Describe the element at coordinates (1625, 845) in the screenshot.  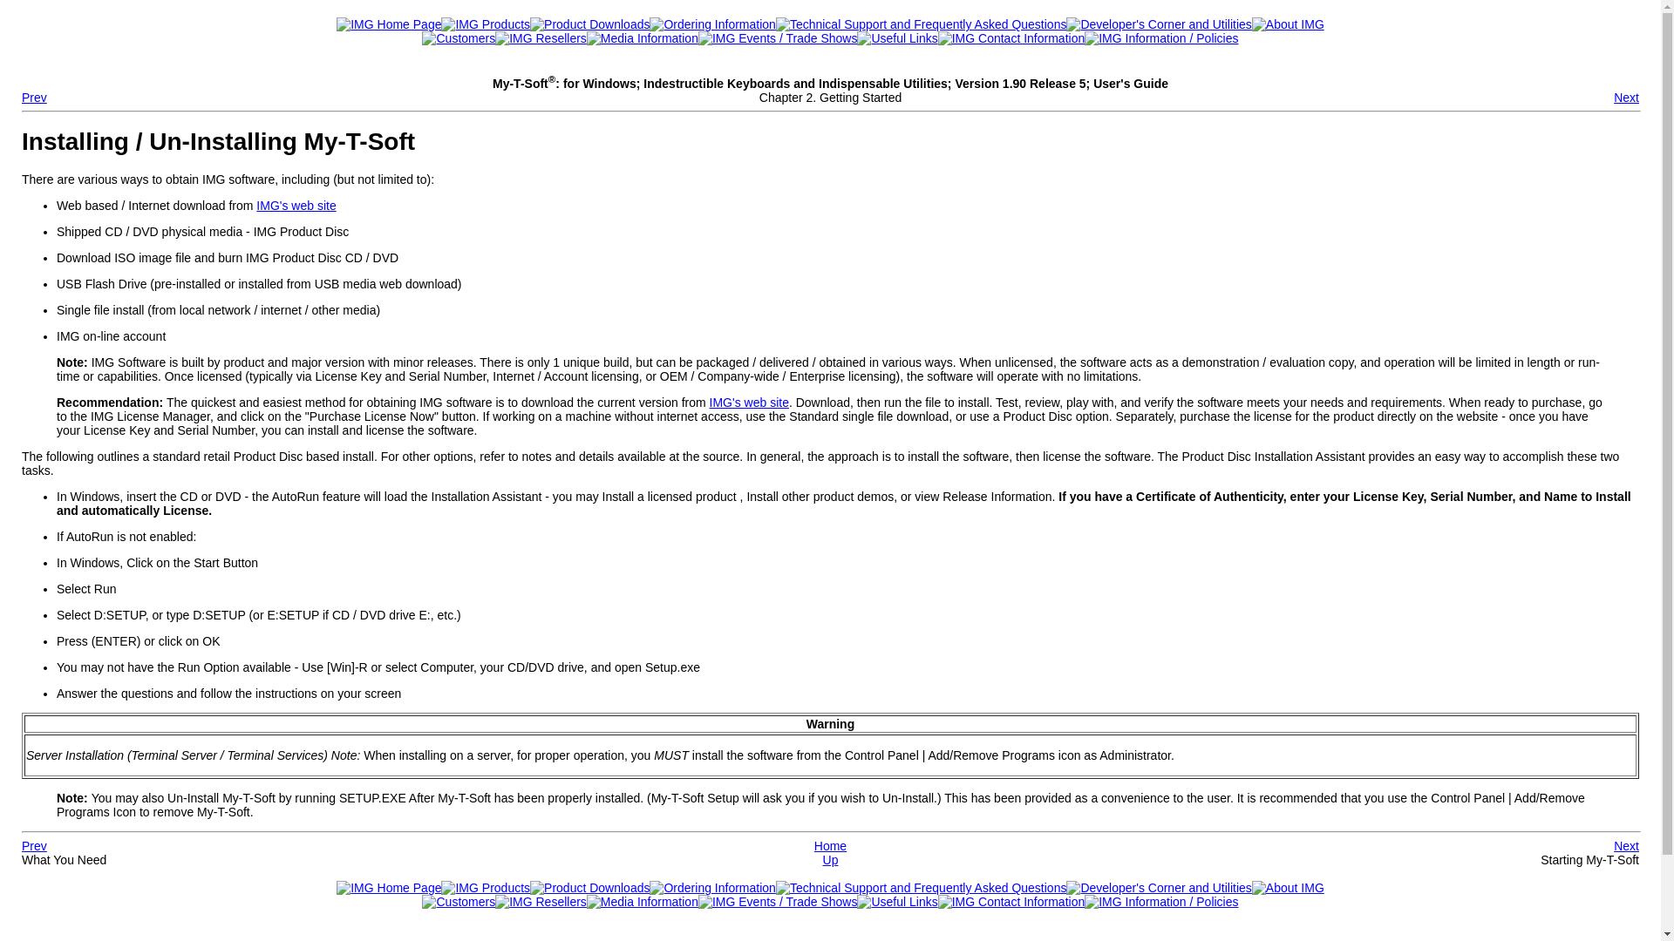
I see `Next` at that location.